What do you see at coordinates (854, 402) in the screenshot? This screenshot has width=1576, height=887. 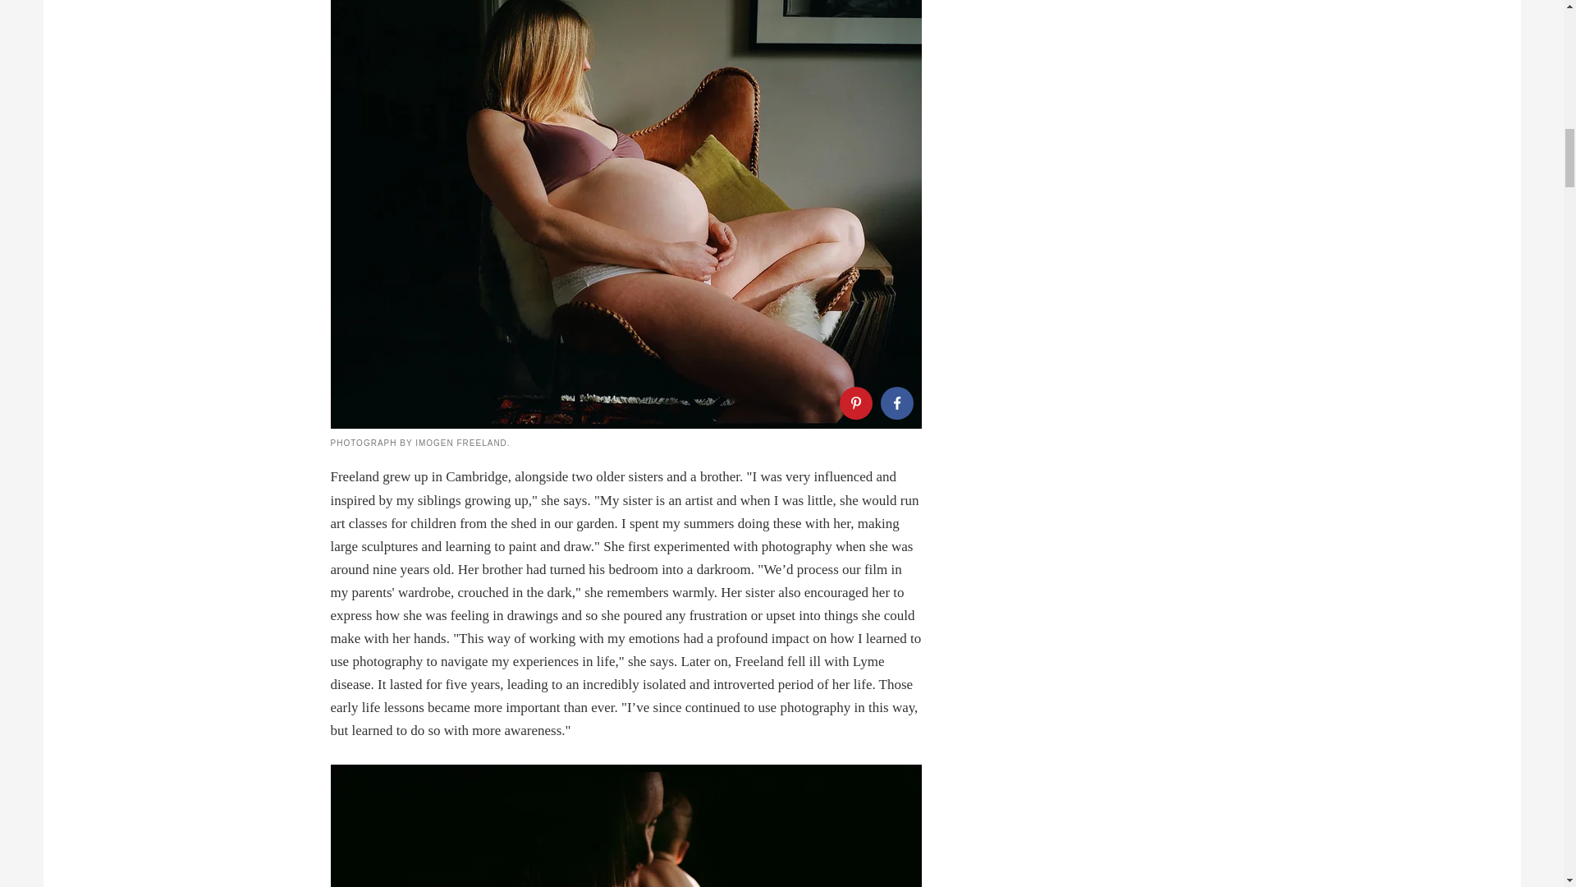 I see `Share on Pinterest` at bounding box center [854, 402].